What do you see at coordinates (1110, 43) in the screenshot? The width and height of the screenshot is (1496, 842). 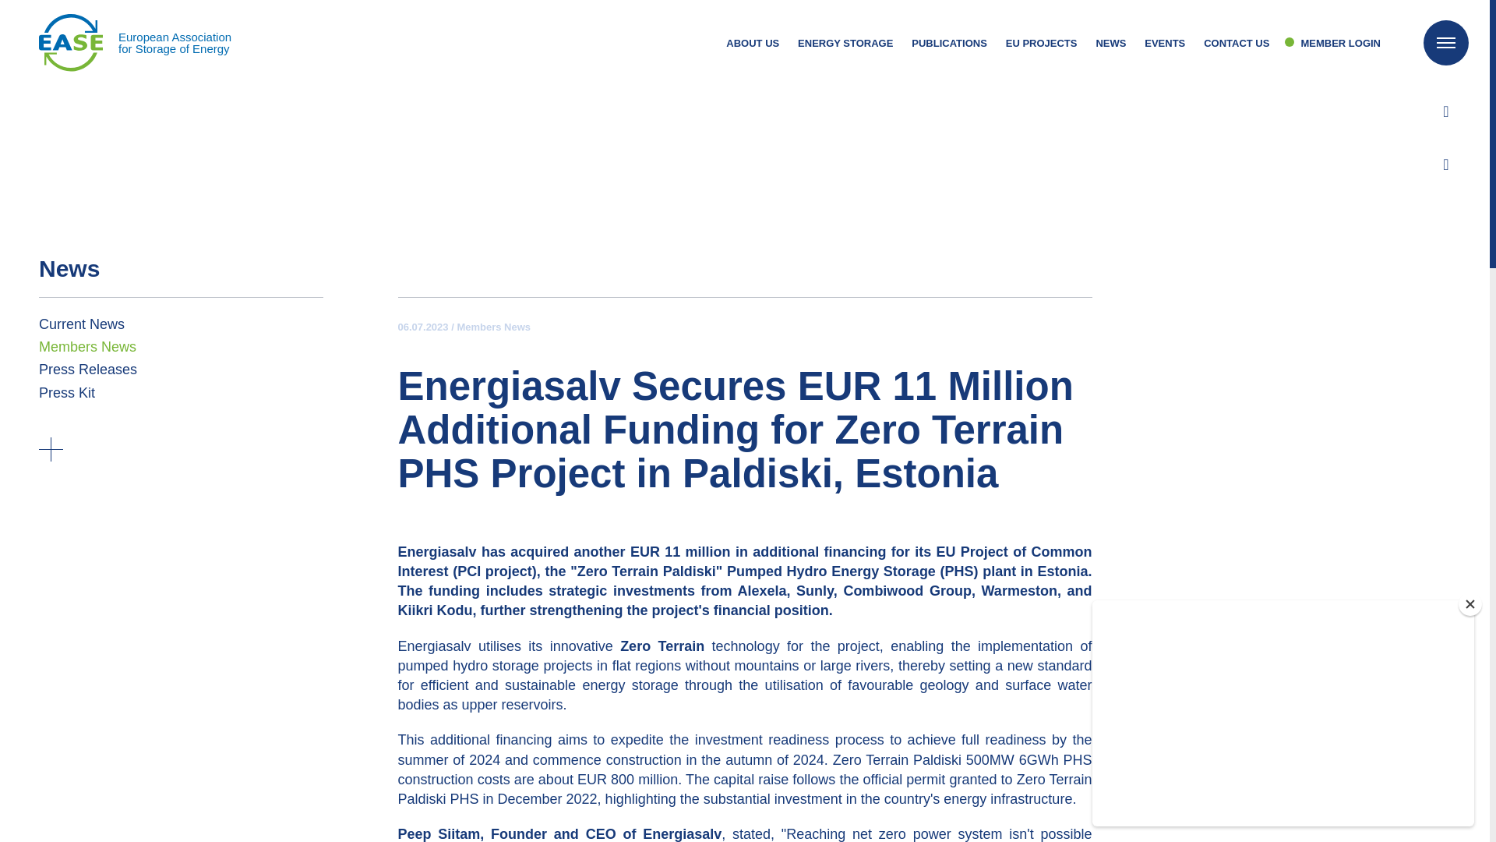 I see `NEWS` at bounding box center [1110, 43].